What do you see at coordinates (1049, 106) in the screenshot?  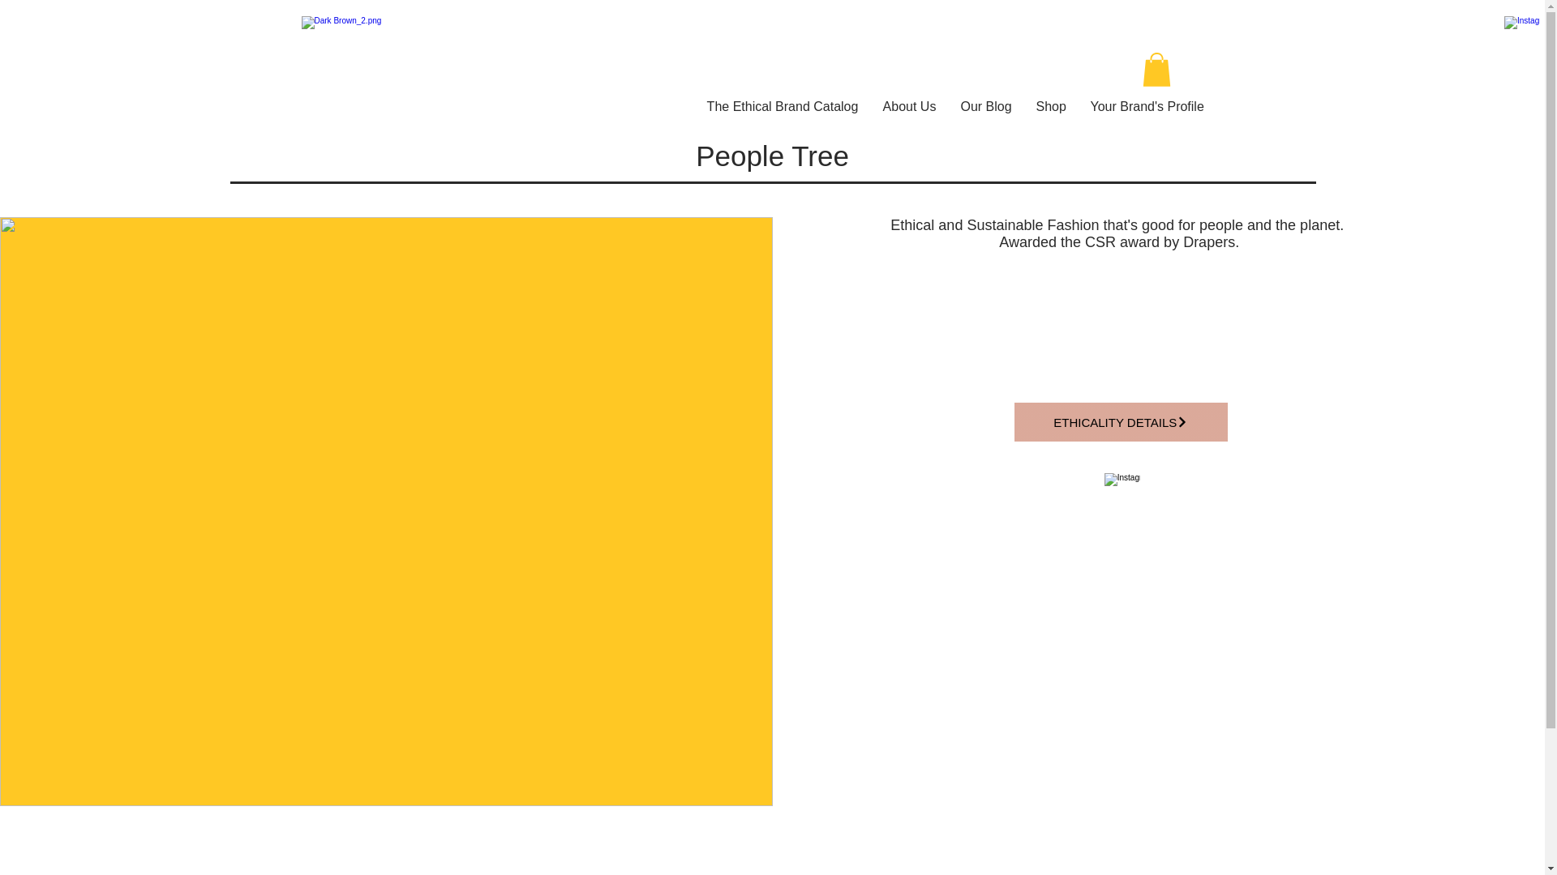 I see `Shop` at bounding box center [1049, 106].